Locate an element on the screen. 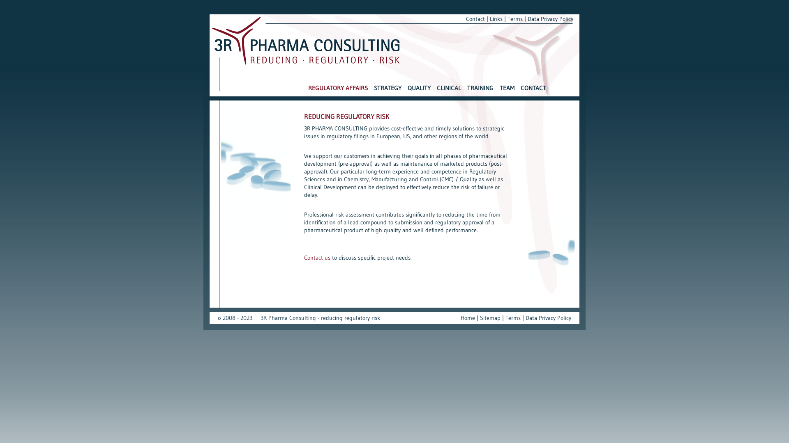 The height and width of the screenshot is (443, 789). Terms is located at coordinates (515, 19).